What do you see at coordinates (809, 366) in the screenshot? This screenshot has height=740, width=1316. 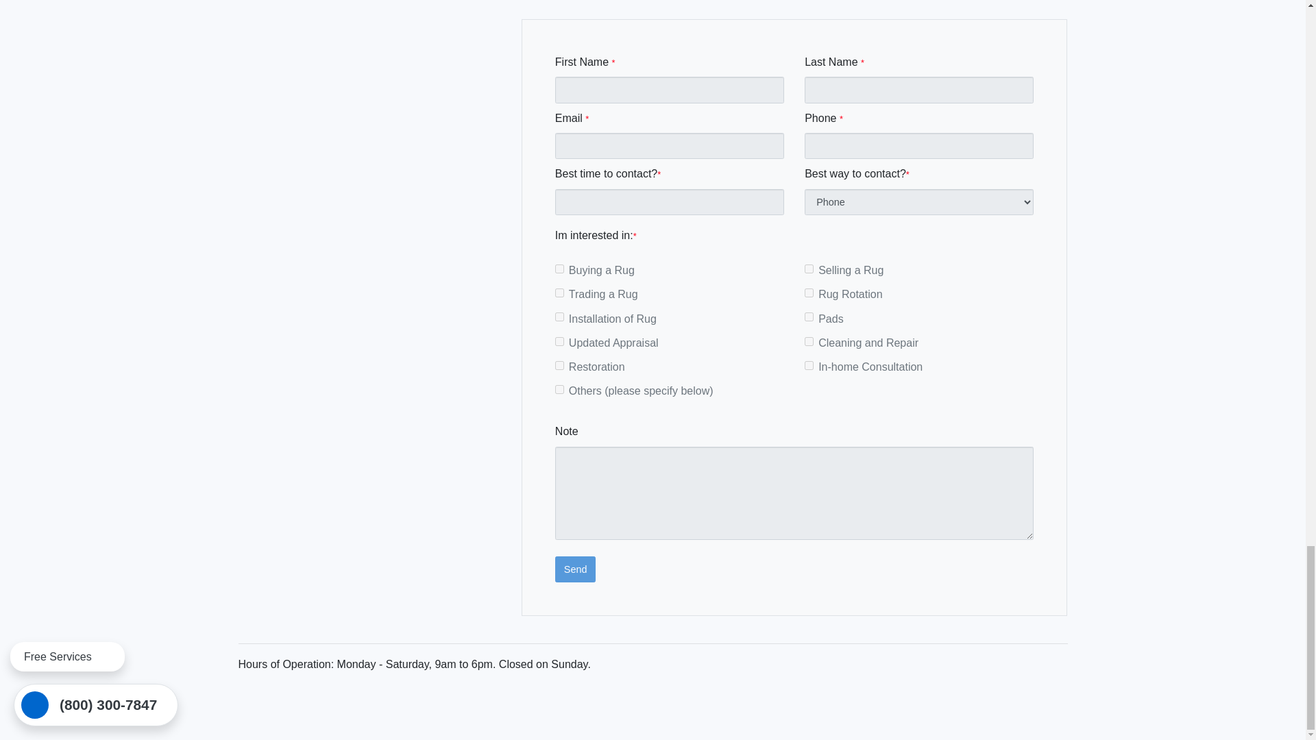 I see `In-home Consultation` at bounding box center [809, 366].